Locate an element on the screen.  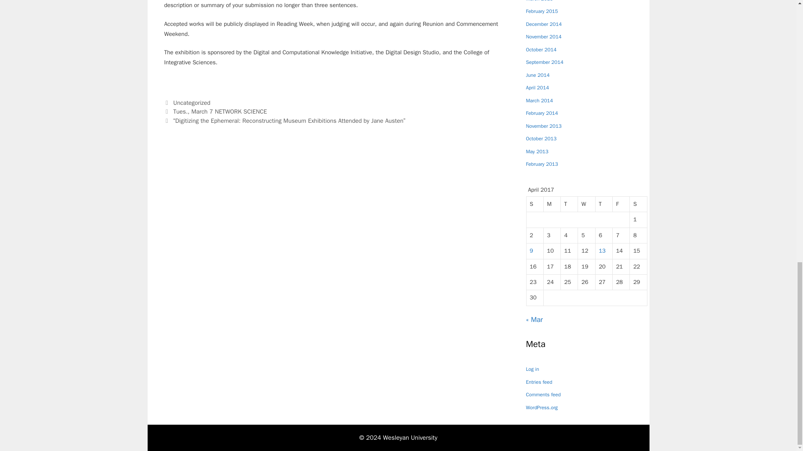
Wednesday is located at coordinates (586, 204).